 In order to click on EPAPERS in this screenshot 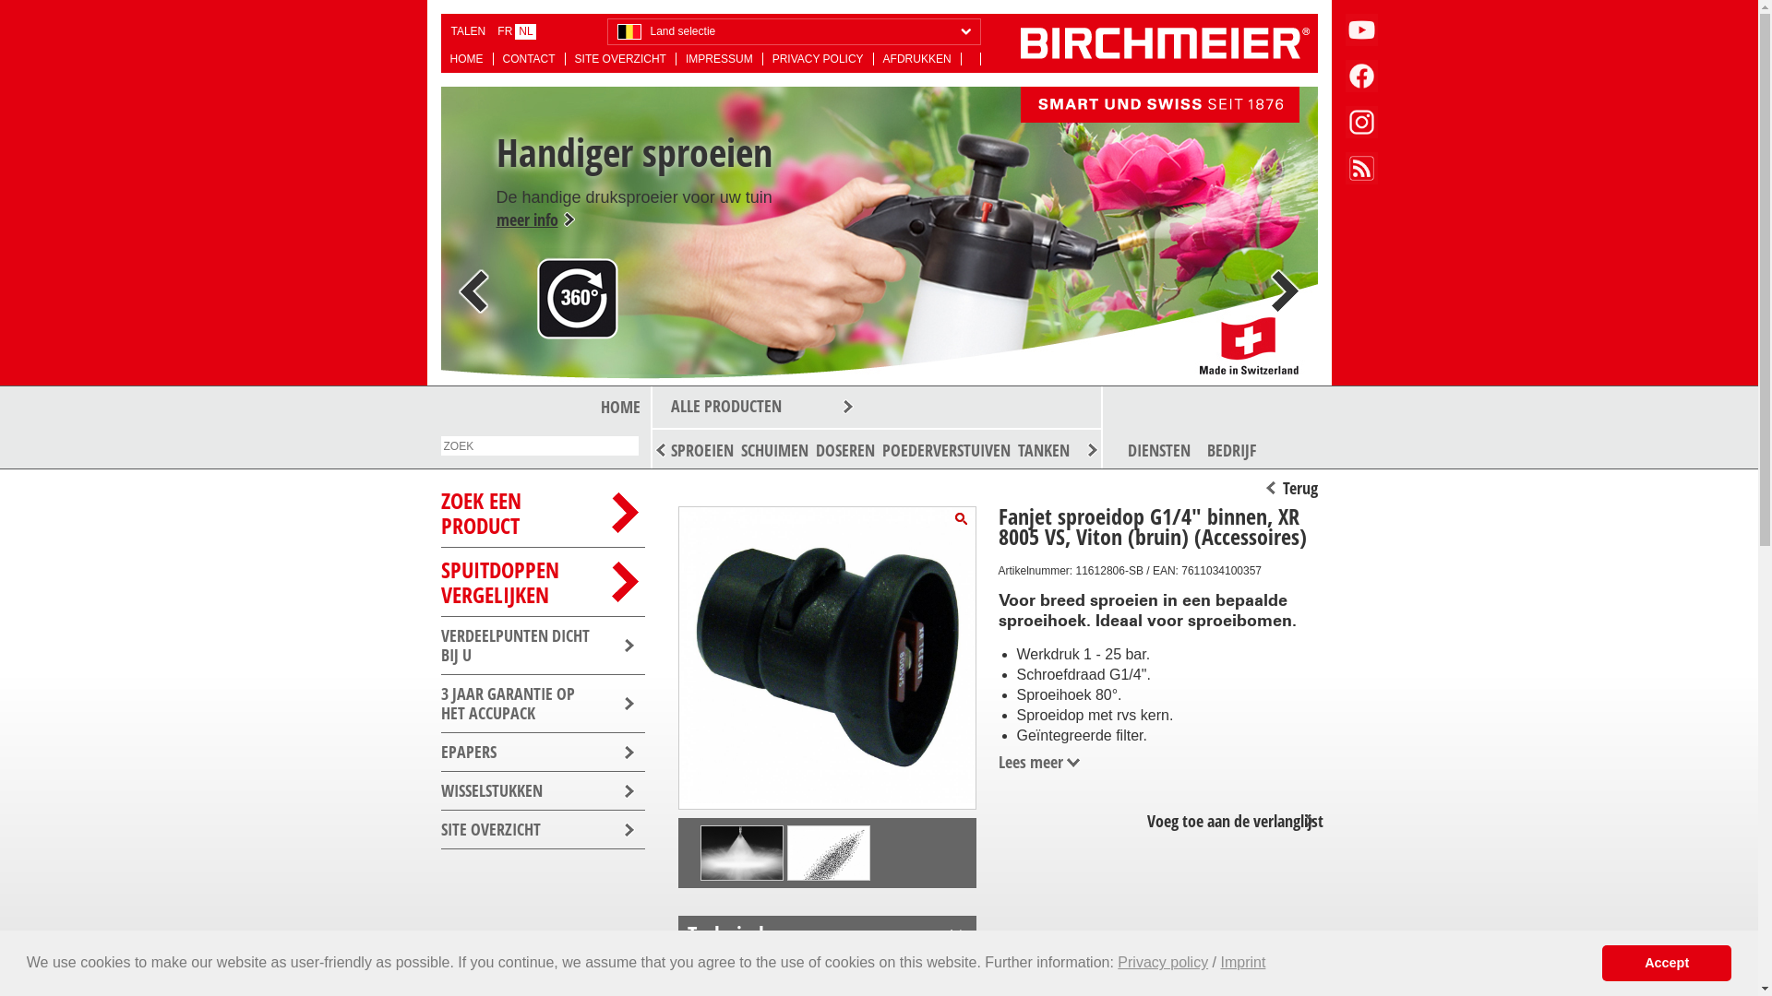, I will do `click(543, 753)`.